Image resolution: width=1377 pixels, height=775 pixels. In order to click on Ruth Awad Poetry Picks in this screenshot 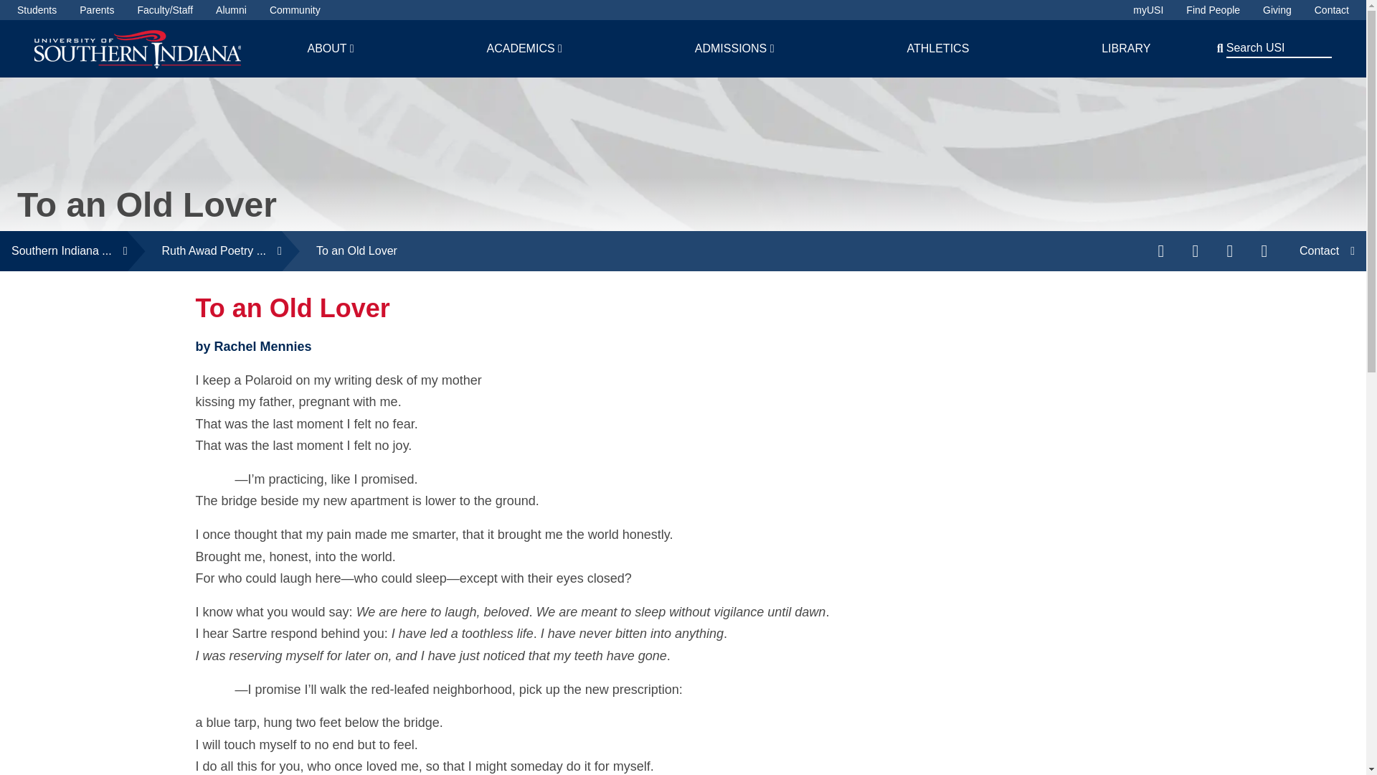, I will do `click(205, 251)`.